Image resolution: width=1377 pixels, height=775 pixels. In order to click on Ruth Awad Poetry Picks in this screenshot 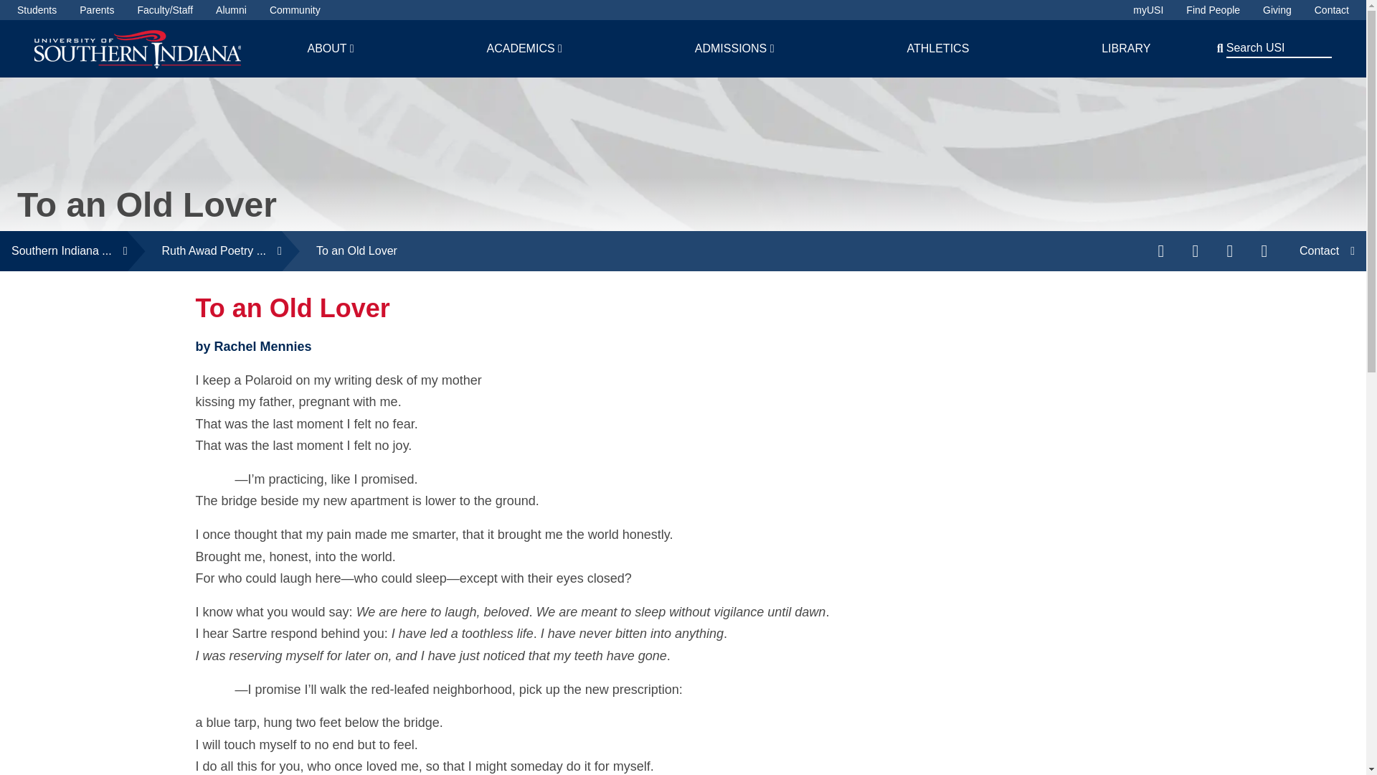, I will do `click(205, 251)`.